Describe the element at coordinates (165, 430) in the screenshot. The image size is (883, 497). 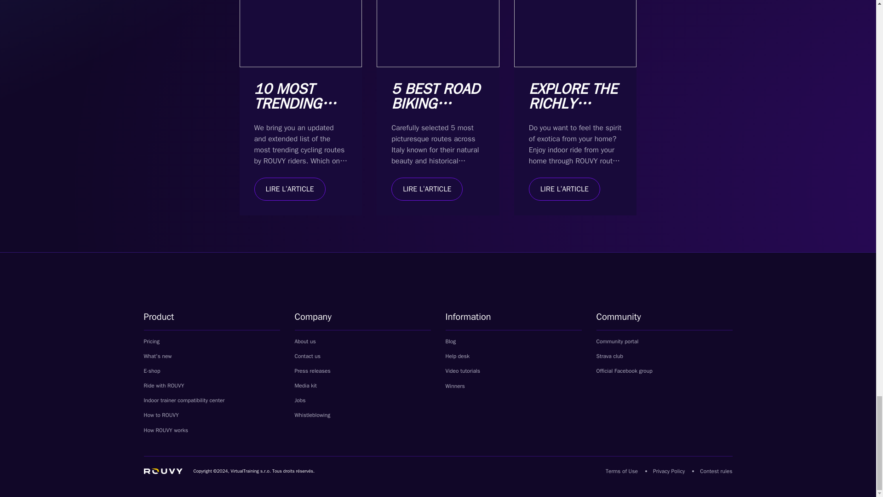
I see `How ROUVY works` at that location.